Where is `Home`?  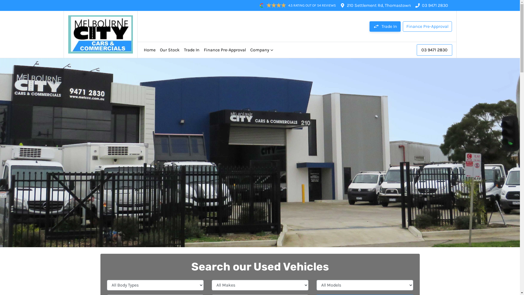
Home is located at coordinates (150, 50).